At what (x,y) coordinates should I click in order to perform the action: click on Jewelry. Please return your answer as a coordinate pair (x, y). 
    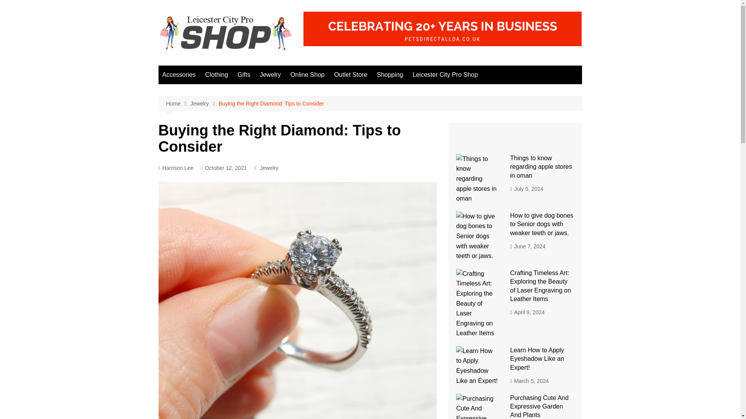
    Looking at the image, I should click on (204, 103).